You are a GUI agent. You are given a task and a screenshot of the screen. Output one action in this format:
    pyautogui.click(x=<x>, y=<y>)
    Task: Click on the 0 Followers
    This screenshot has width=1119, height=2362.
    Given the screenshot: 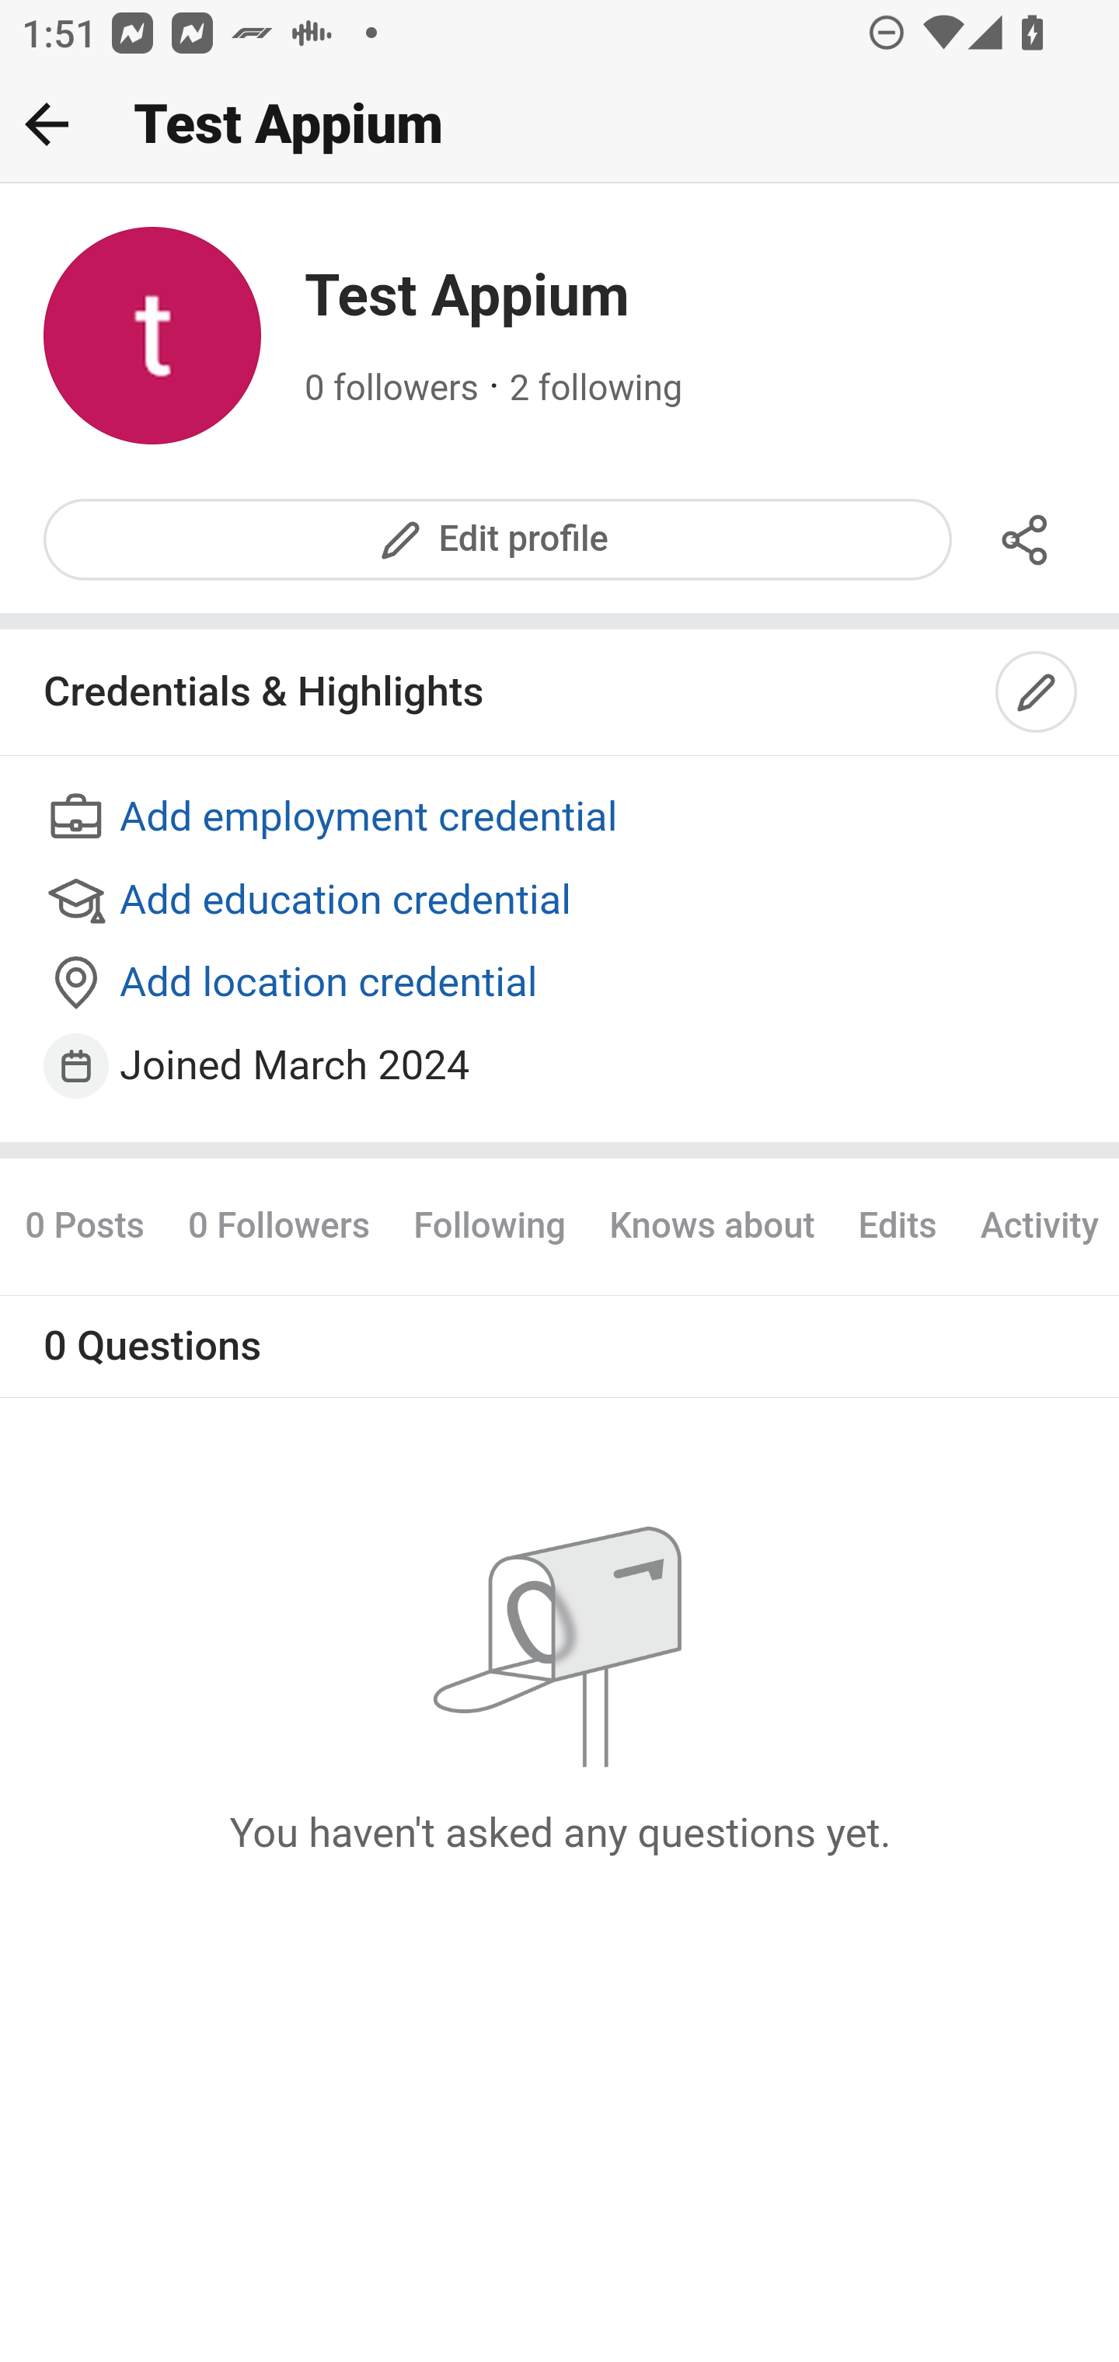 What is the action you would take?
    pyautogui.click(x=278, y=1225)
    